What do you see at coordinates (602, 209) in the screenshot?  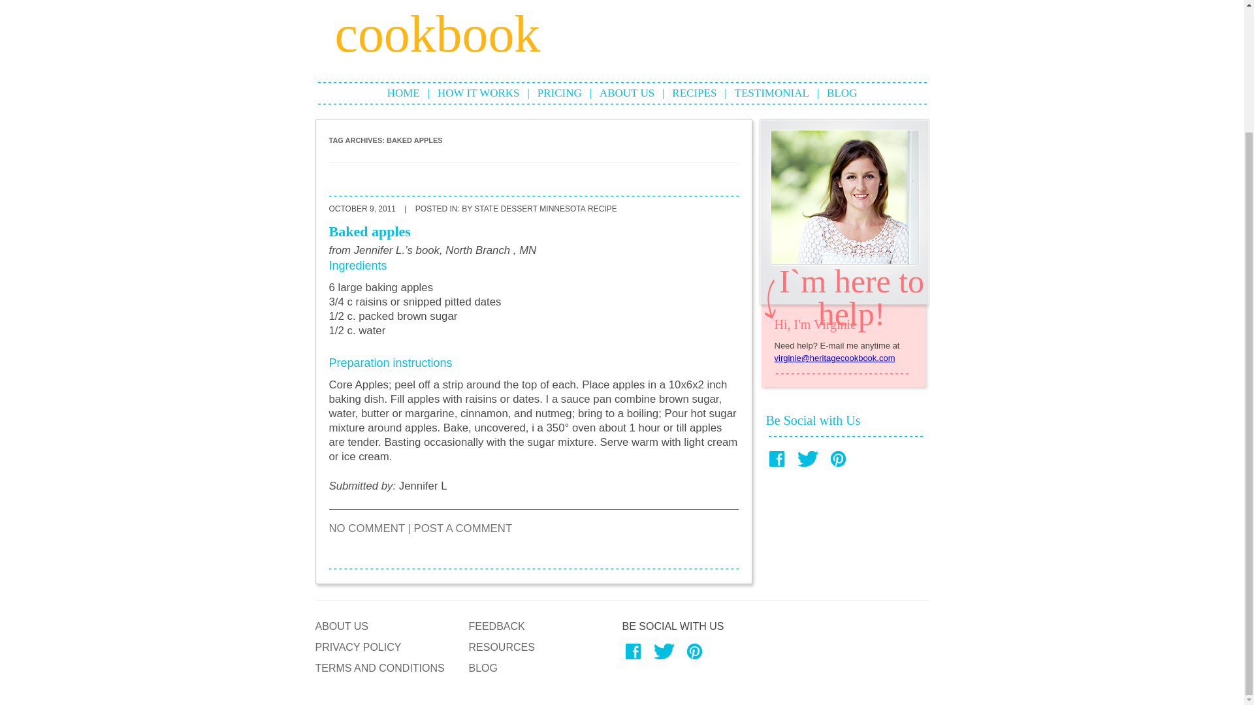 I see `RECIPE` at bounding box center [602, 209].